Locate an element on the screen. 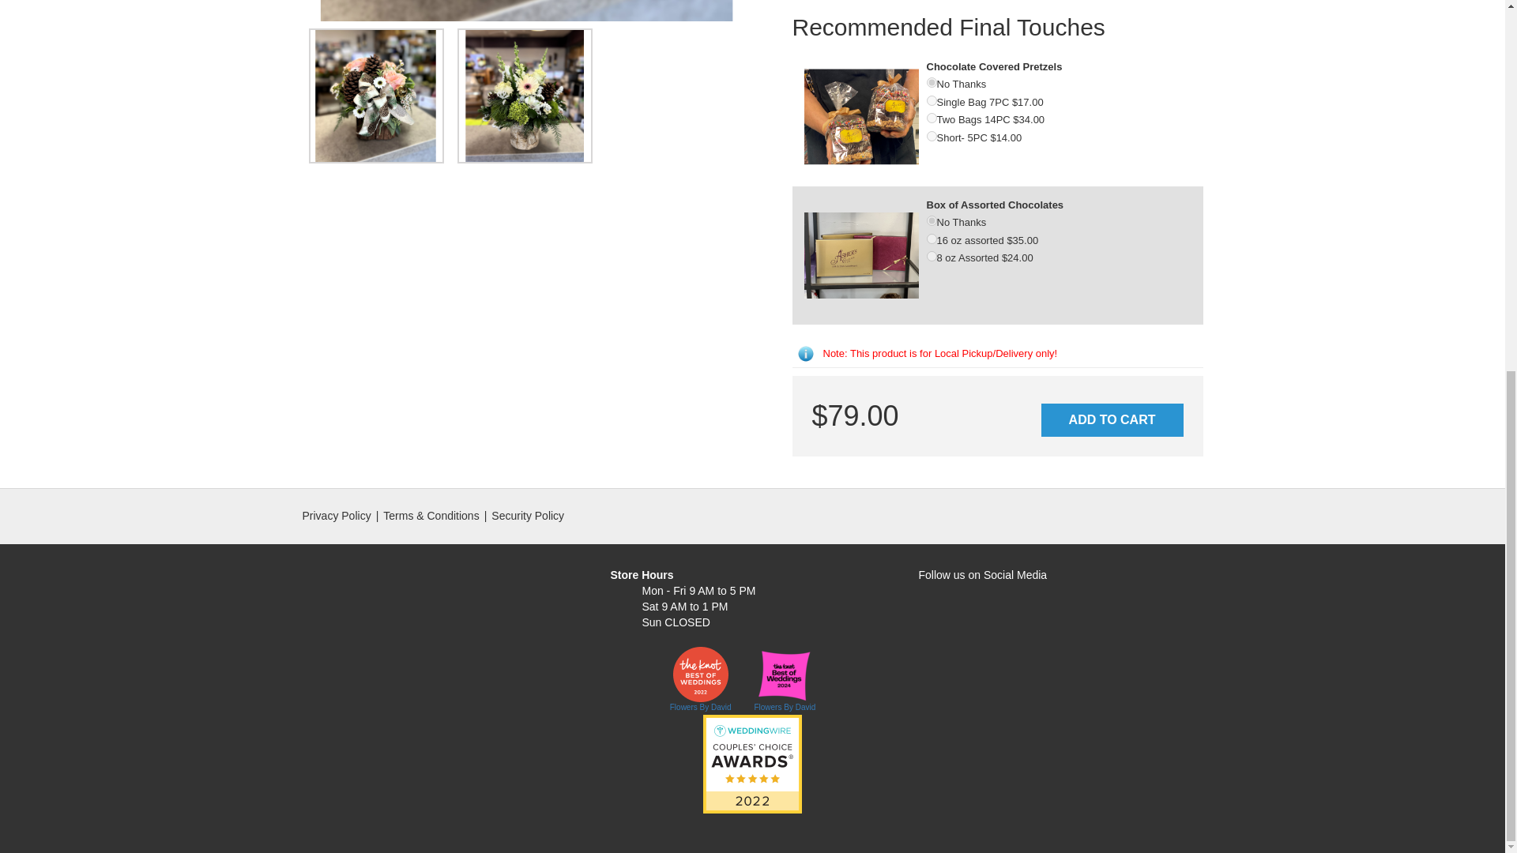 The width and height of the screenshot is (1517, 853). Flowers By David is located at coordinates (700, 705).